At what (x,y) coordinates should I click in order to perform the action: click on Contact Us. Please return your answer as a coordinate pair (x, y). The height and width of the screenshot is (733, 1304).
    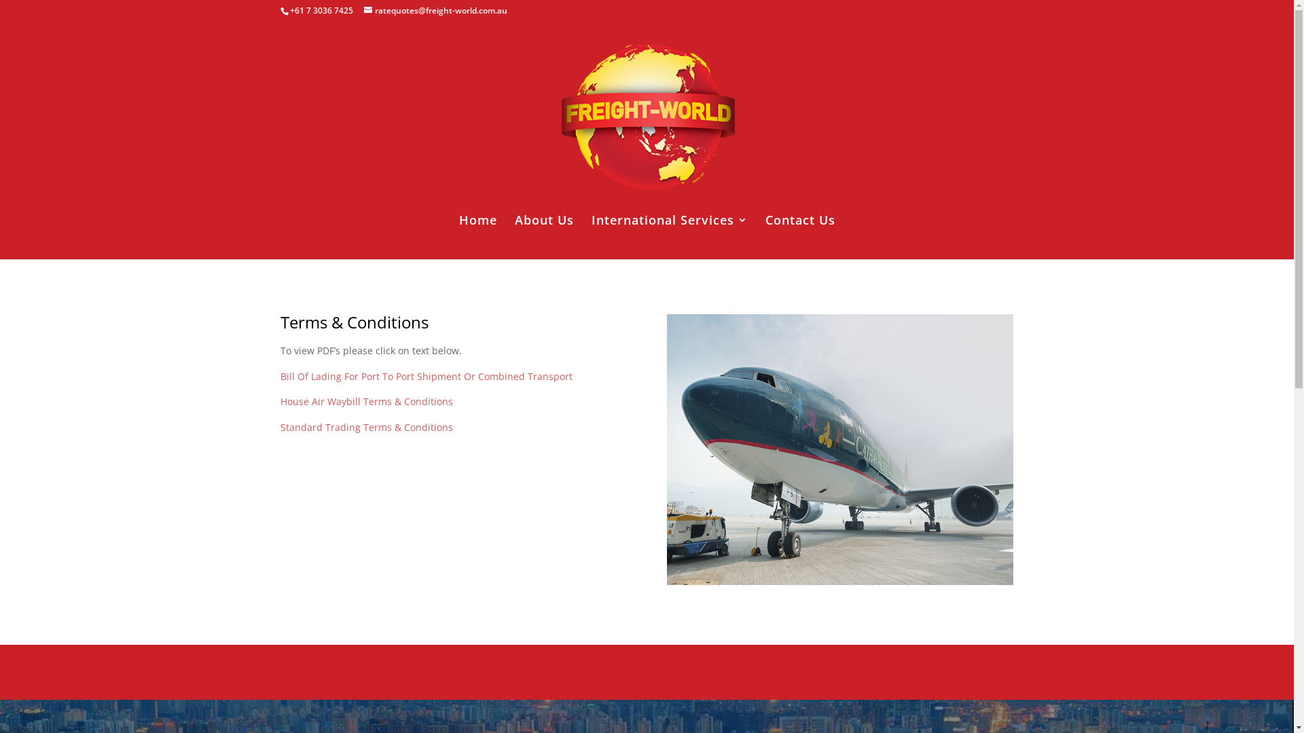
    Looking at the image, I should click on (800, 238).